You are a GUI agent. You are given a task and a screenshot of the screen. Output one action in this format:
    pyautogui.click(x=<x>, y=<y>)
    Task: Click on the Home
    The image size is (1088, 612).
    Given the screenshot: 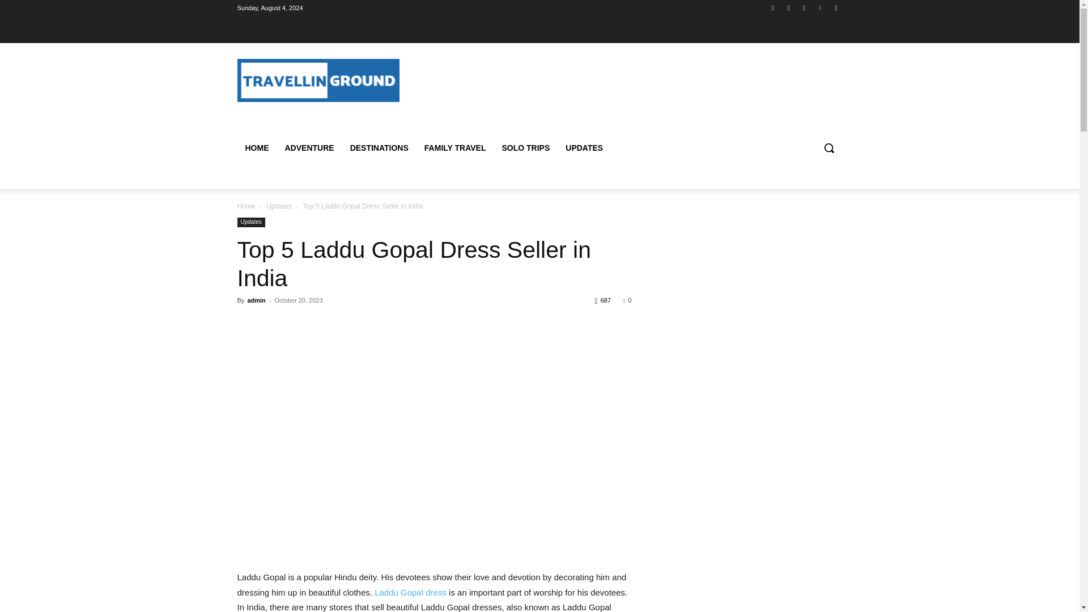 What is the action you would take?
    pyautogui.click(x=246, y=206)
    